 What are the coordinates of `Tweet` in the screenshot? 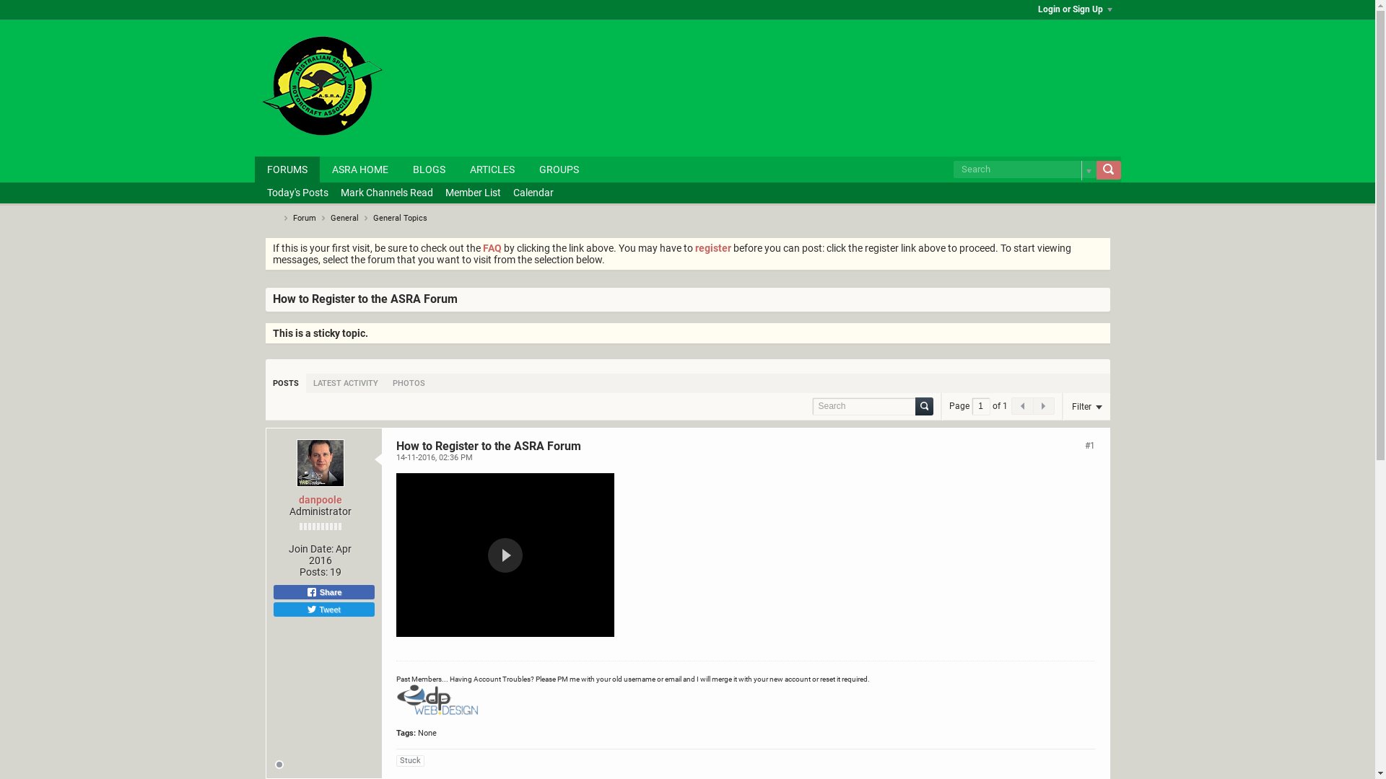 It's located at (323, 609).